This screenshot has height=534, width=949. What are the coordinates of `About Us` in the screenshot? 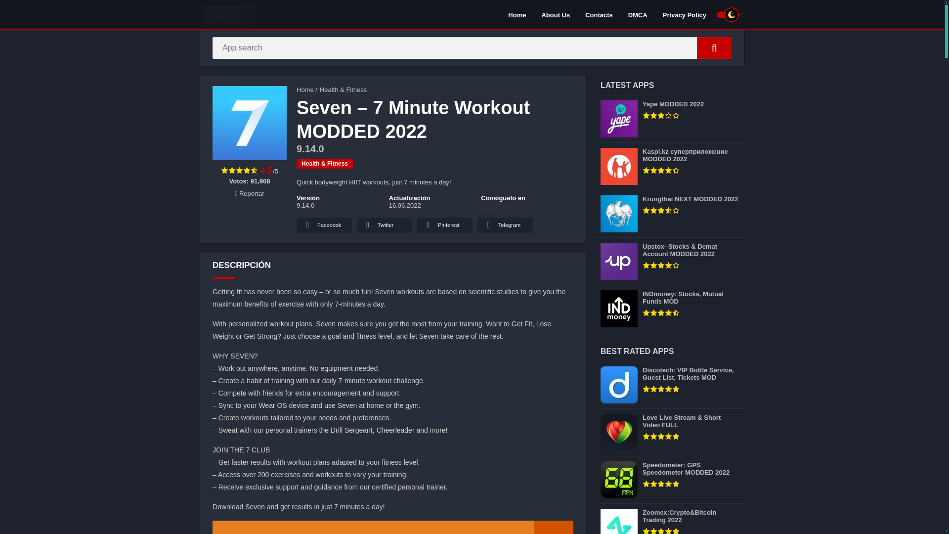 It's located at (555, 14).